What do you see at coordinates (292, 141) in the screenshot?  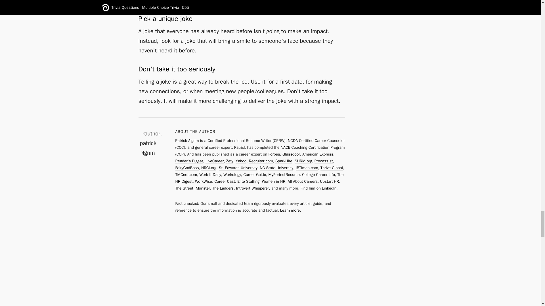 I see `NCDA` at bounding box center [292, 141].